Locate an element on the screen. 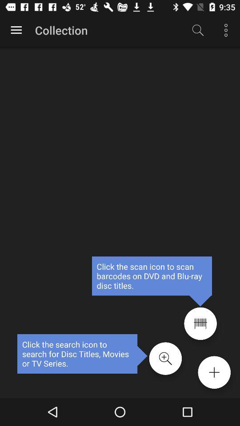  adds a collection is located at coordinates (214, 372).